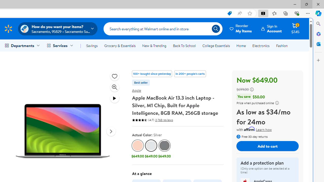  Describe the element at coordinates (151, 149) in the screenshot. I see `selected, Silver, $649.00` at that location.